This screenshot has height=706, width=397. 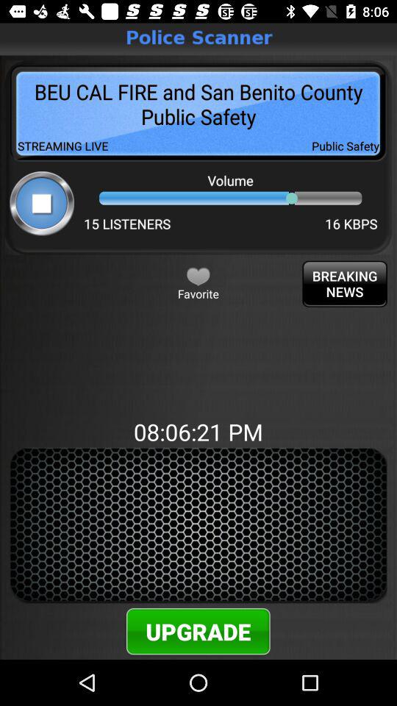 What do you see at coordinates (41, 203) in the screenshot?
I see `stop feed` at bounding box center [41, 203].